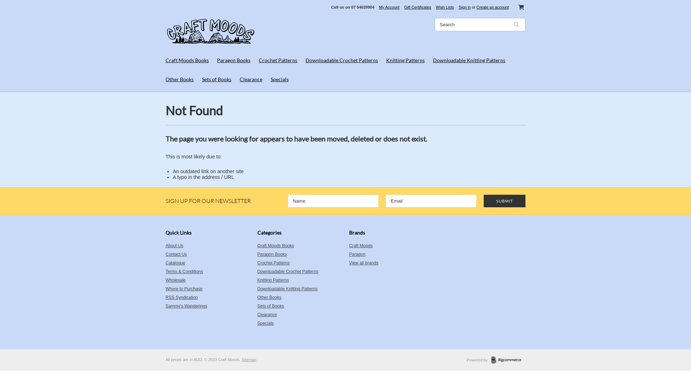 The height and width of the screenshot is (388, 691). What do you see at coordinates (280, 79) in the screenshot?
I see `Specials` at bounding box center [280, 79].